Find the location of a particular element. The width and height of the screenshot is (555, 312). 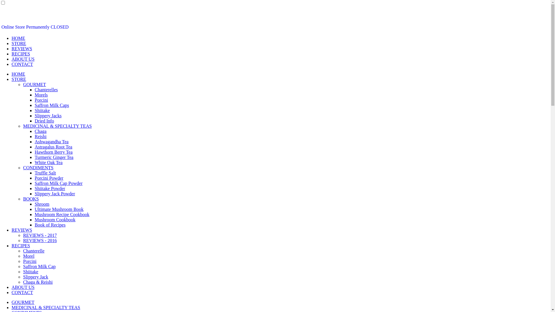

Slippery Jack Powder is located at coordinates (55, 194).